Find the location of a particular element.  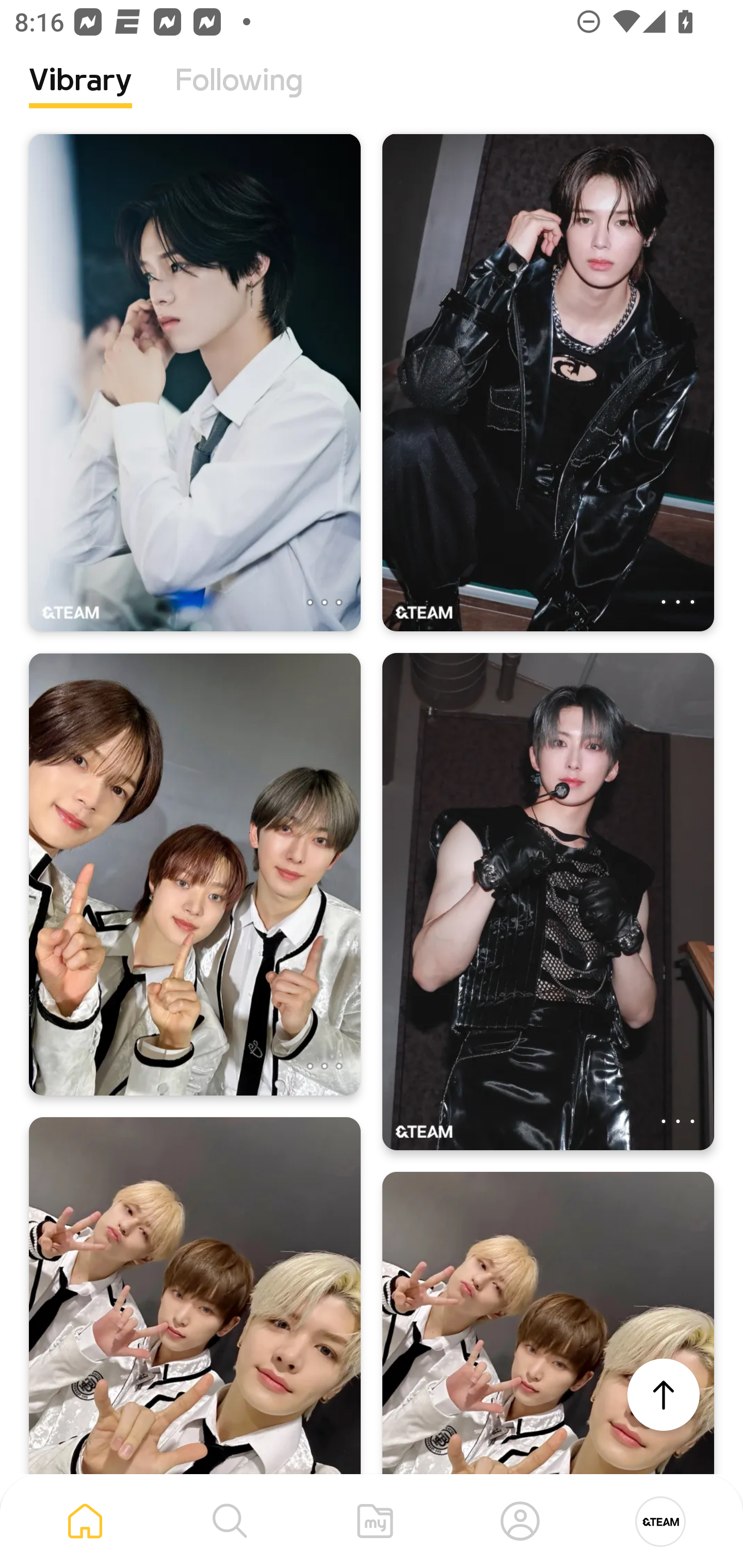

Following is located at coordinates (239, 95).